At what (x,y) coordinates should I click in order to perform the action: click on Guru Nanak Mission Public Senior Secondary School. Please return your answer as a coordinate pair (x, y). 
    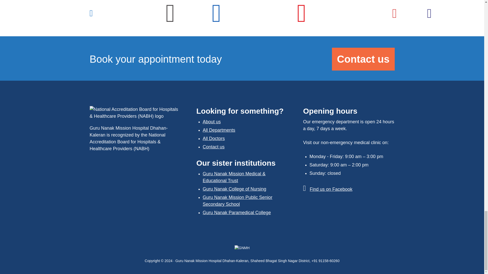
    Looking at the image, I should click on (237, 201).